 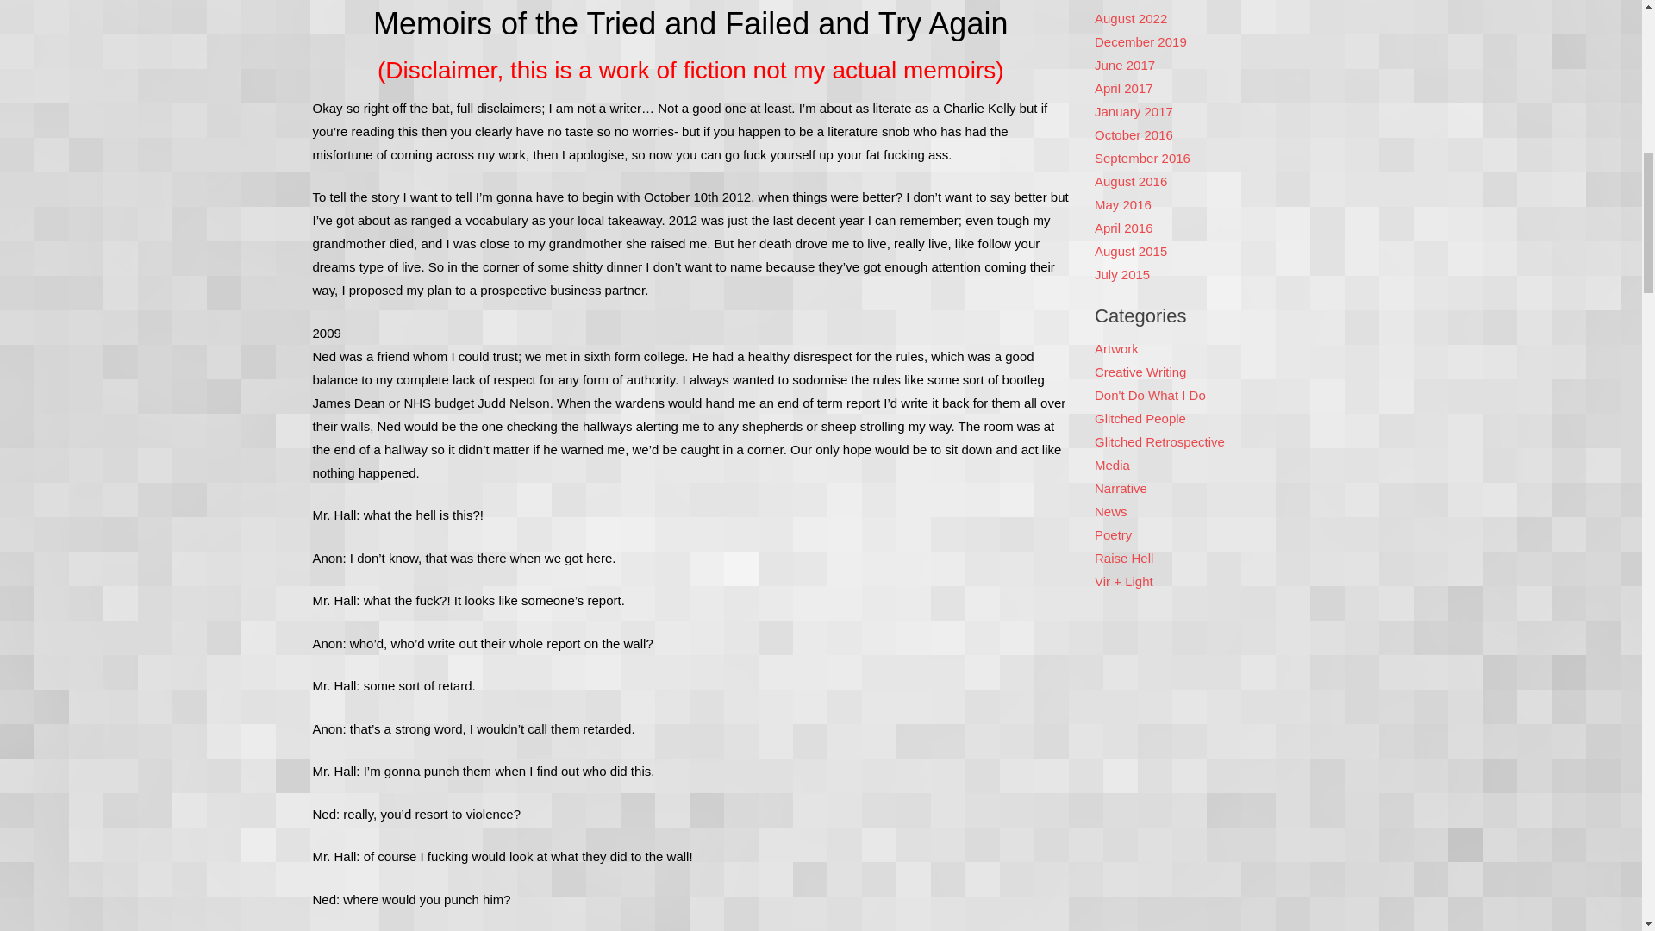 I want to click on December 2019, so click(x=1140, y=41).